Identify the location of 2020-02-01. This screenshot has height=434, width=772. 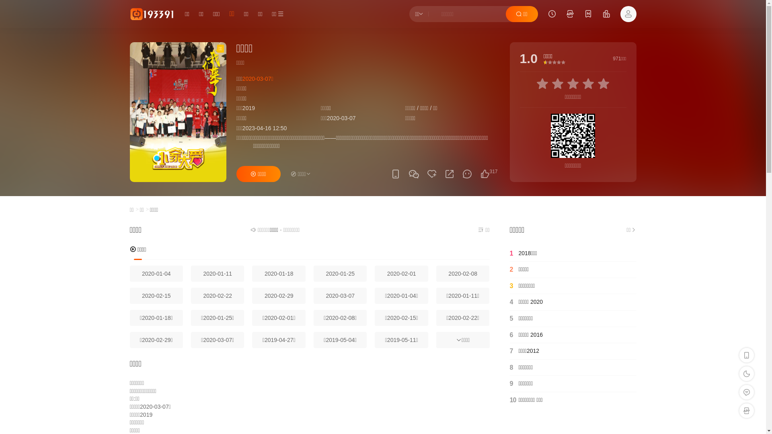
(401, 274).